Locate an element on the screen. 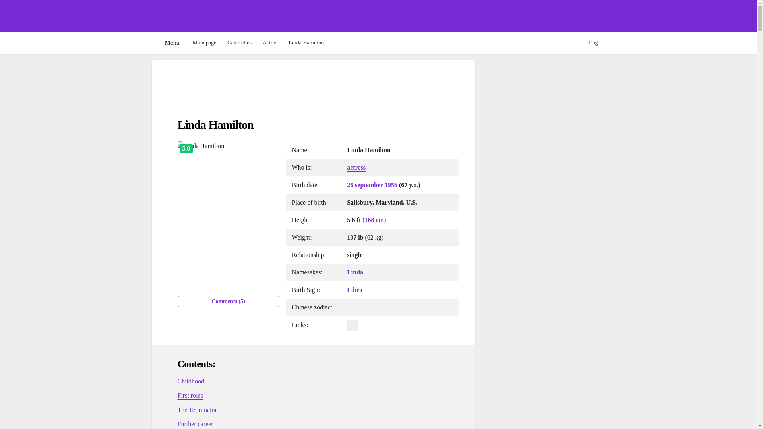 The width and height of the screenshot is (763, 429). Menu is located at coordinates (165, 43).